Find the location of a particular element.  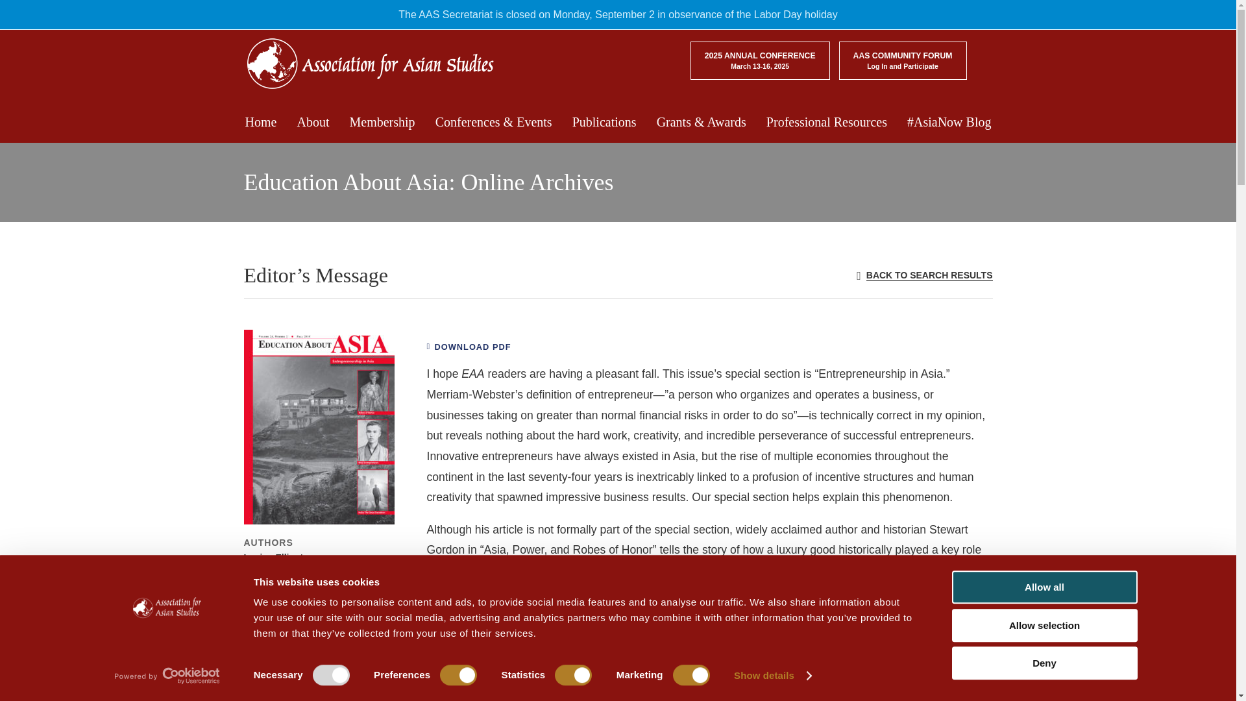

Donate is located at coordinates (800, 9).